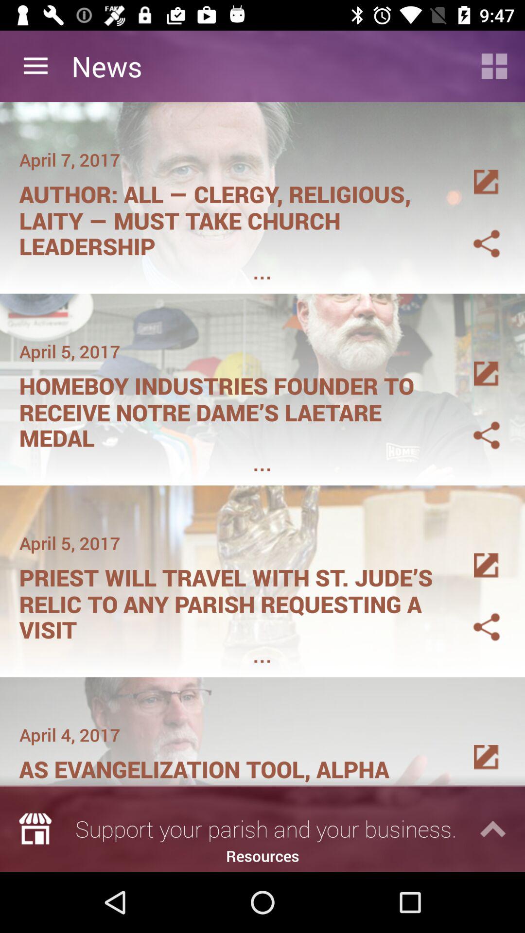 This screenshot has height=933, width=525. Describe the element at coordinates (475, 424) in the screenshot. I see `share element` at that location.